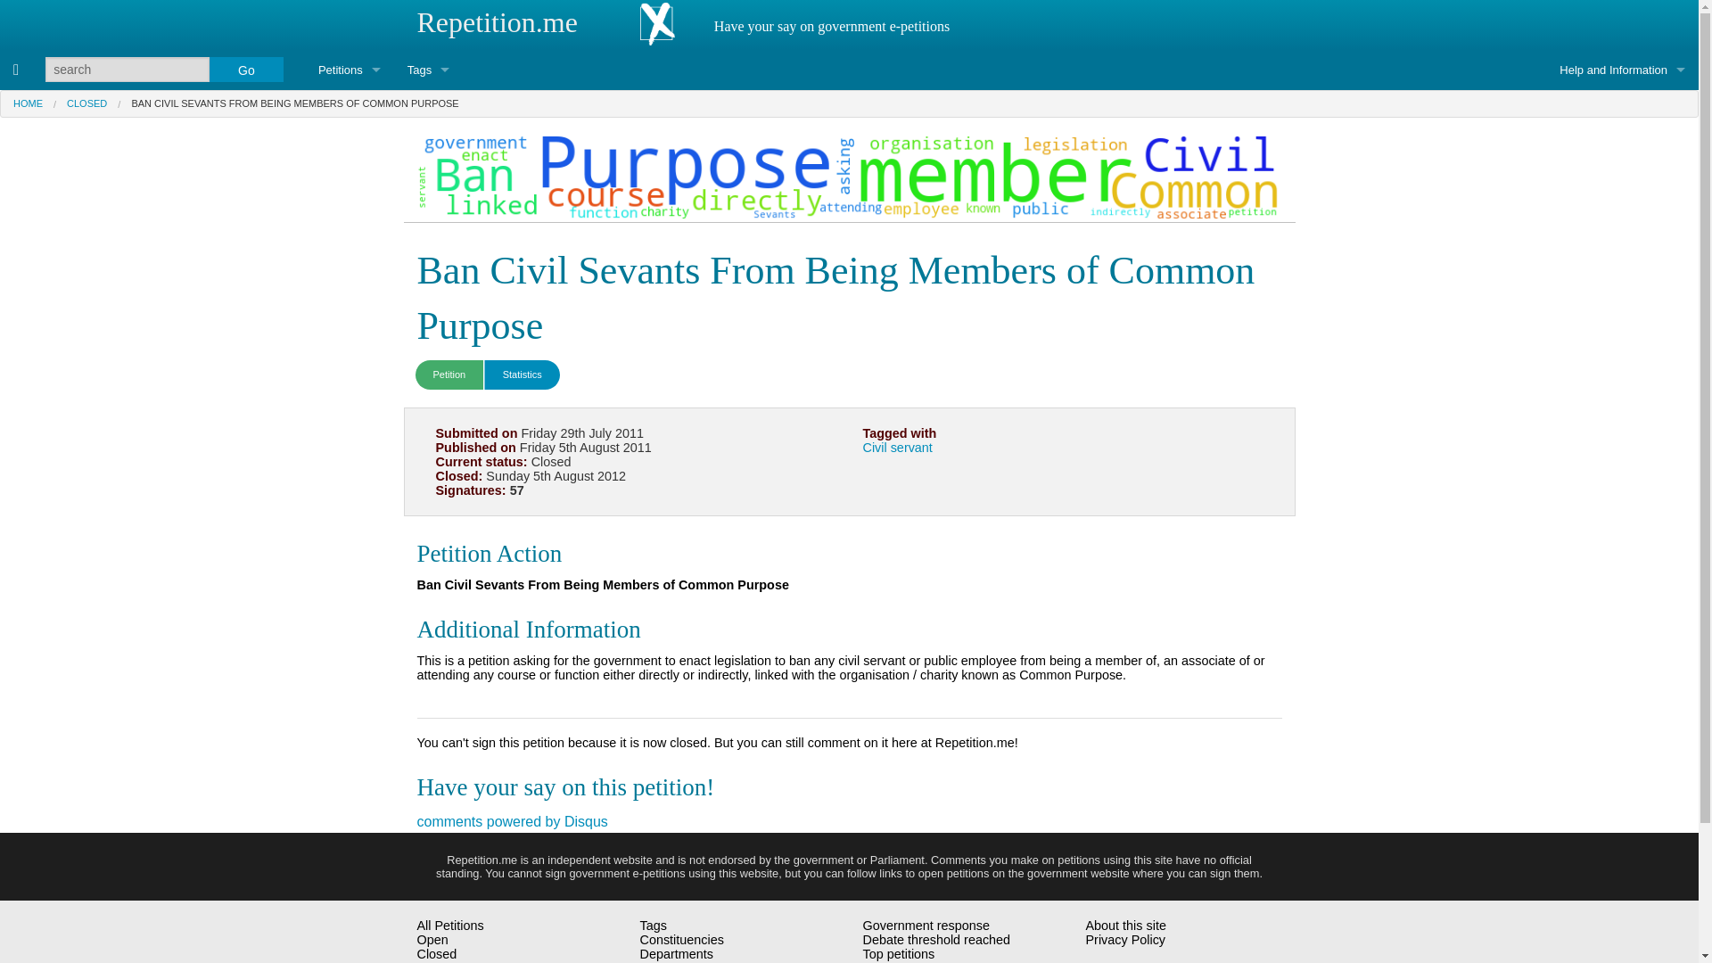  What do you see at coordinates (349, 230) in the screenshot?
I see `By date` at bounding box center [349, 230].